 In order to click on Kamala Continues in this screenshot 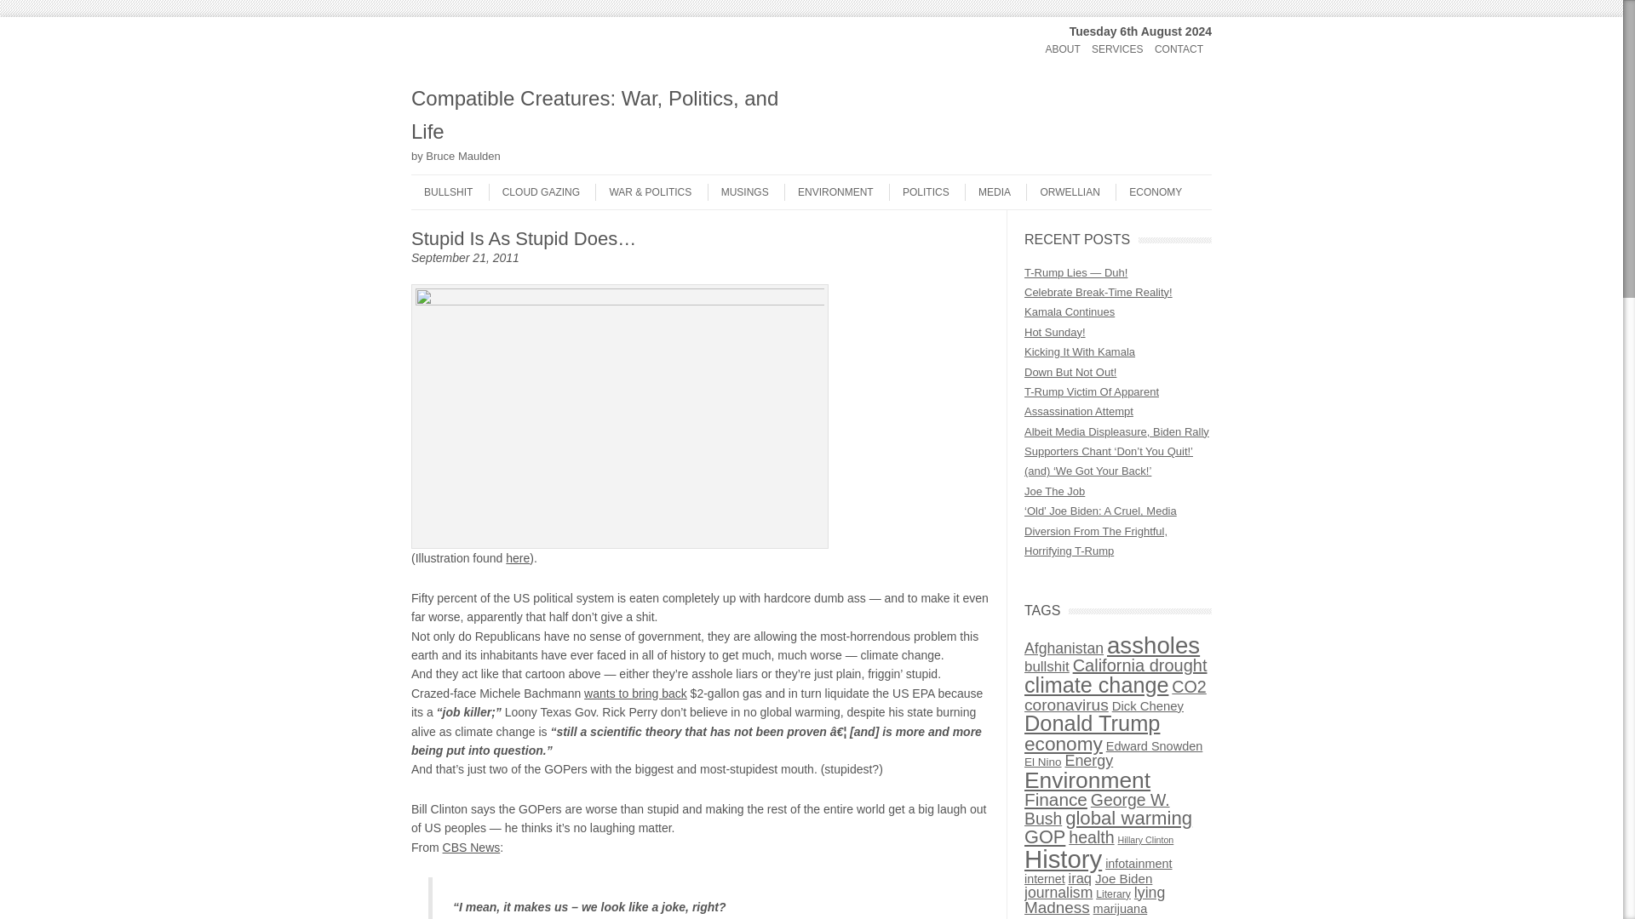, I will do `click(1070, 311)`.